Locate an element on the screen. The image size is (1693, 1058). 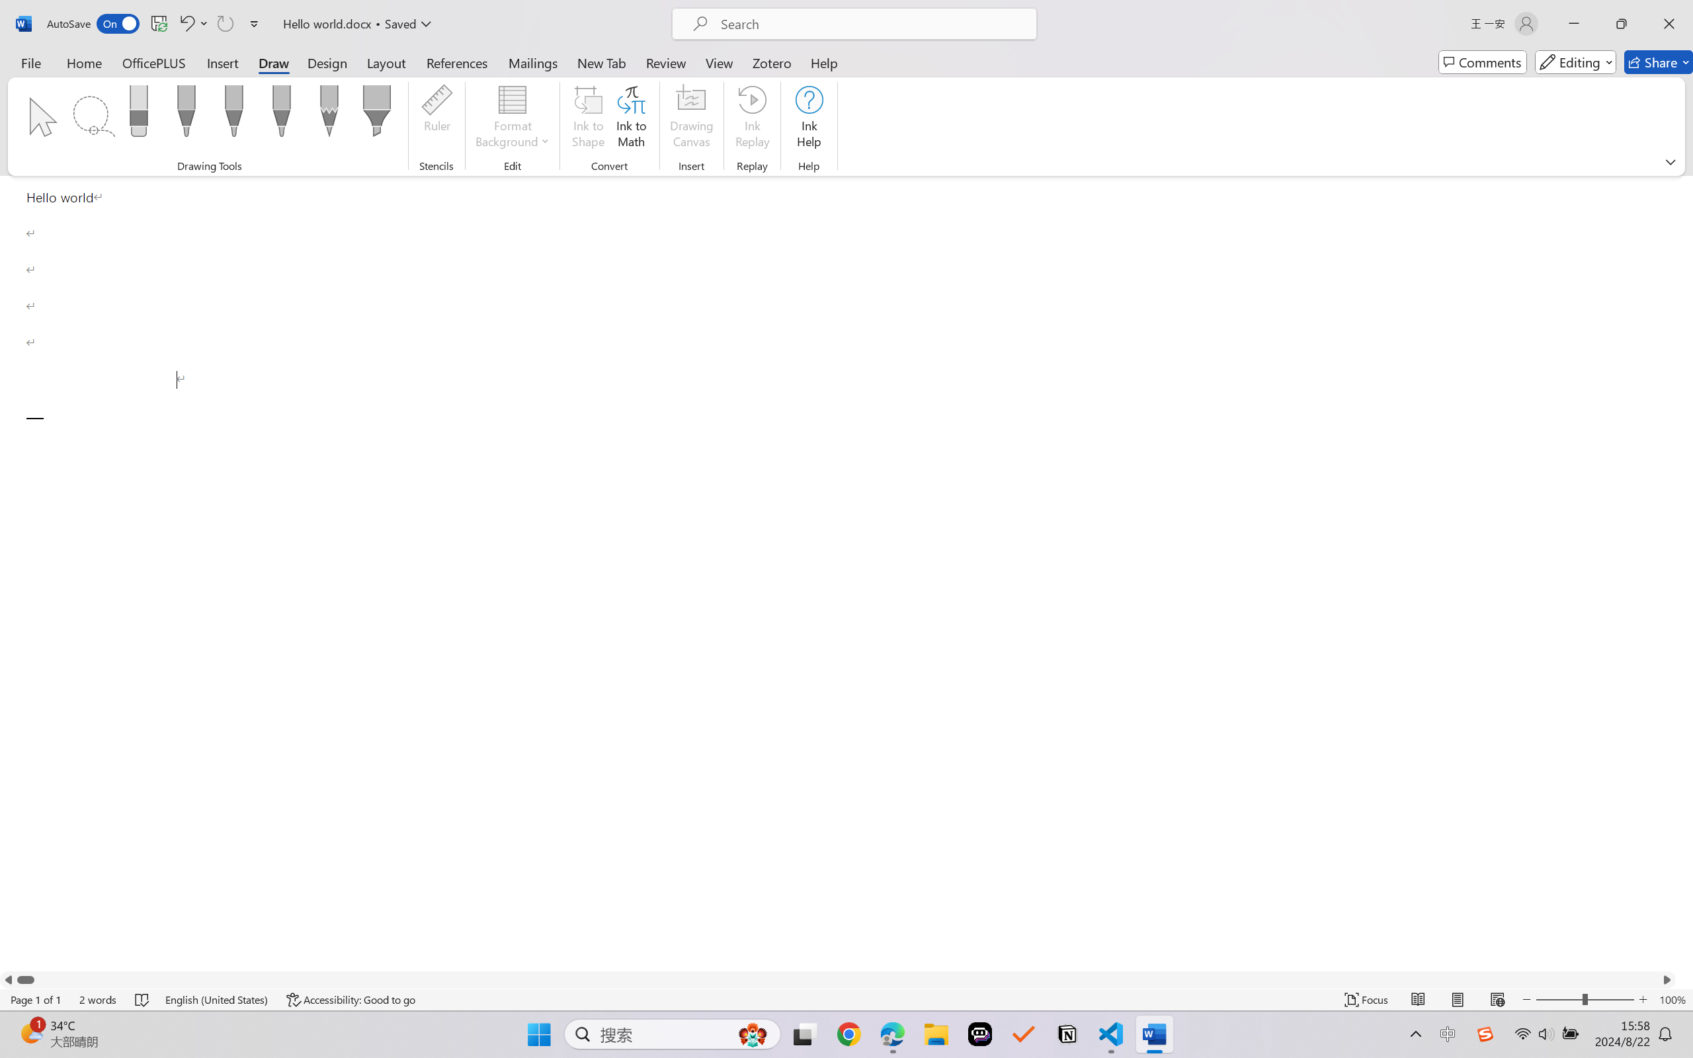
Highlighter: Yellow, 6 mm is located at coordinates (377, 115).